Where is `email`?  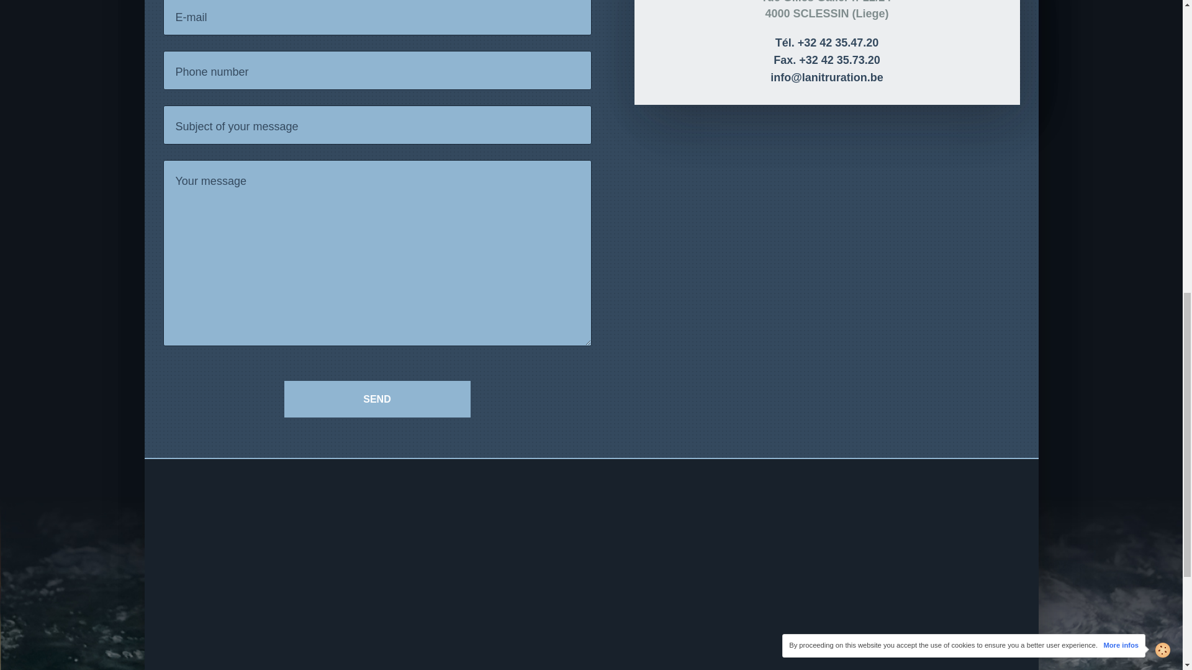
email is located at coordinates (376, 17).